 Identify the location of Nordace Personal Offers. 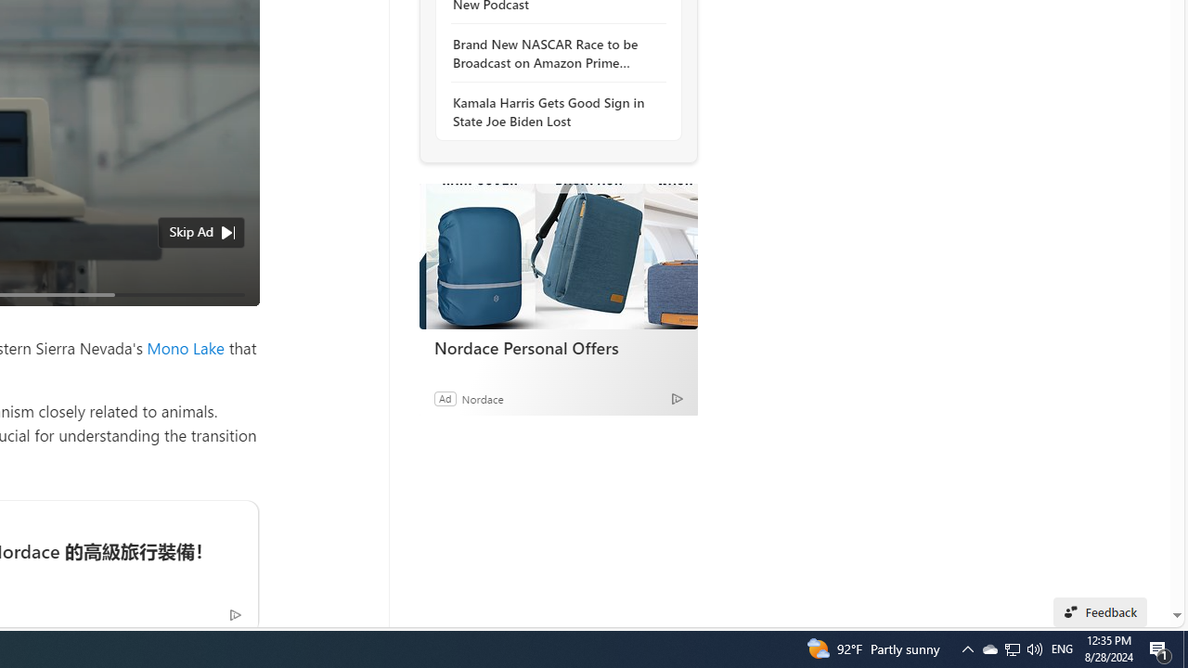
(559, 347).